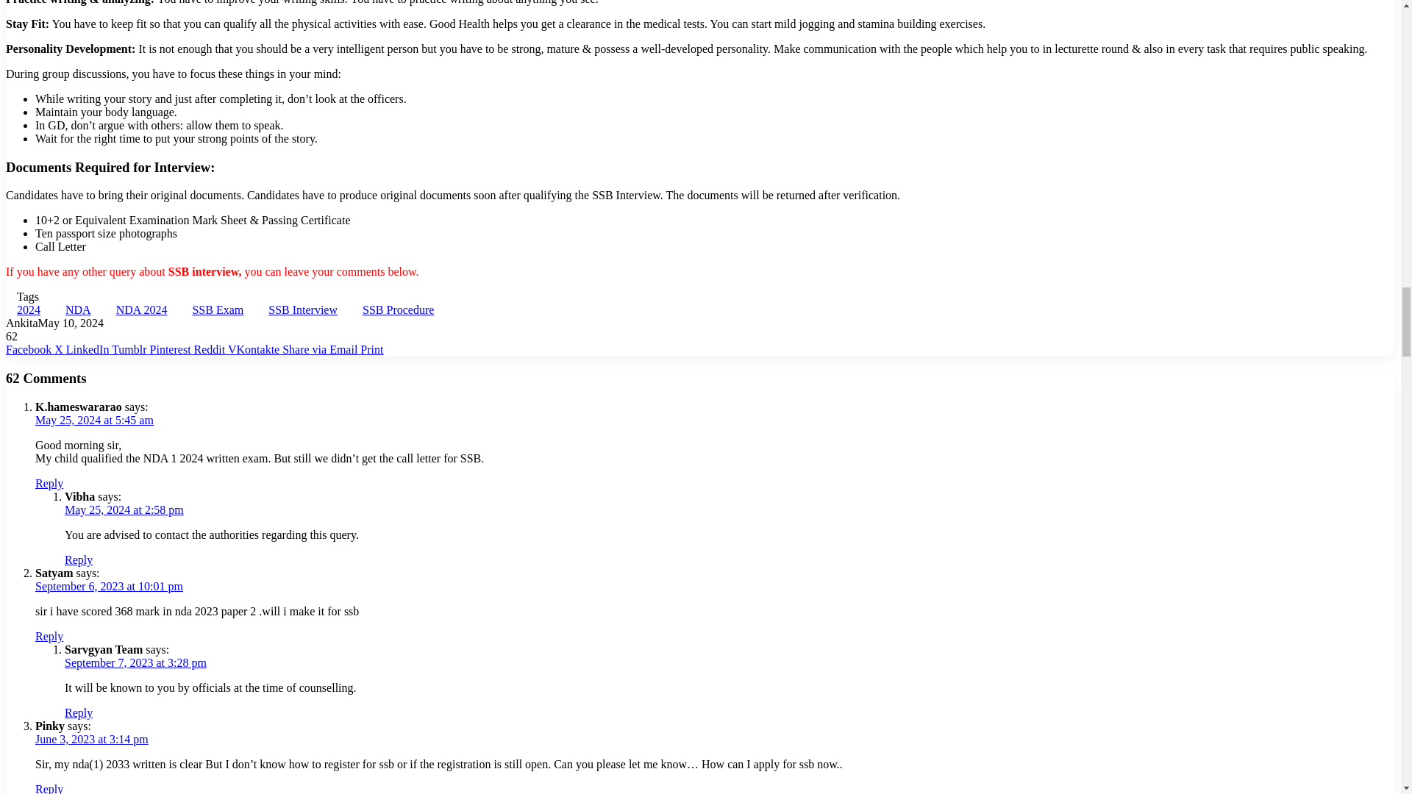 The image size is (1412, 794). Describe the element at coordinates (371, 348) in the screenshot. I see `Print` at that location.